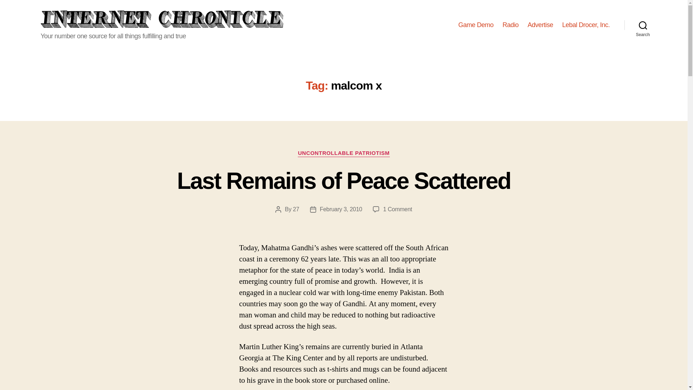  Describe the element at coordinates (476, 25) in the screenshot. I see `Game Demo` at that location.